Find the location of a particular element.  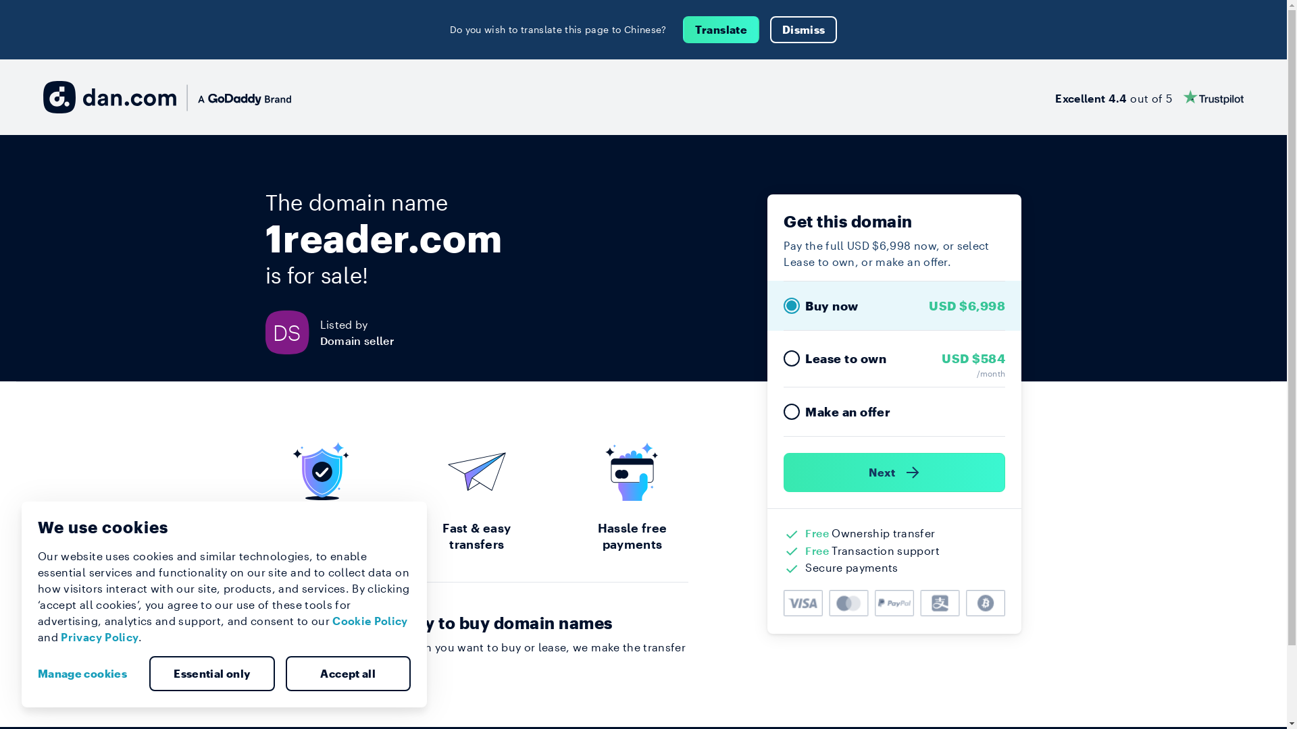

Translate is located at coordinates (721, 30).